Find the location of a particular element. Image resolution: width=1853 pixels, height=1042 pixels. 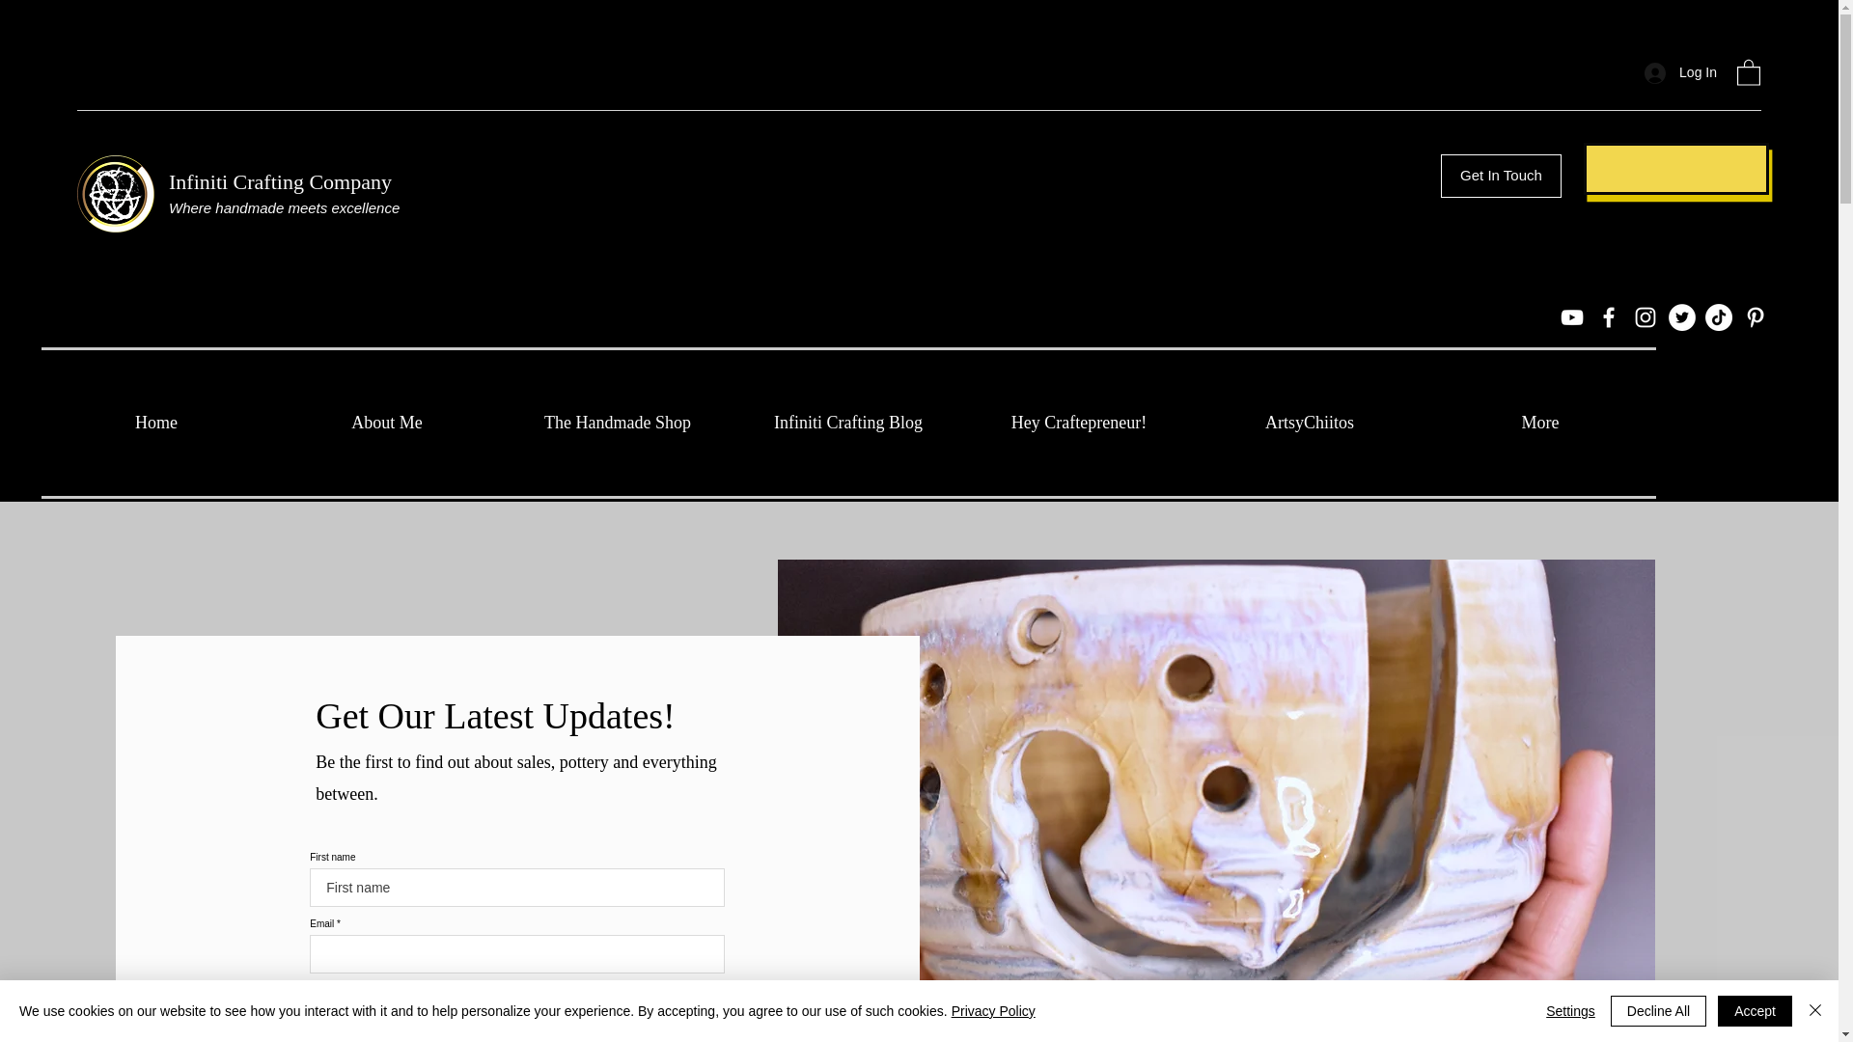

The Handmade Shop is located at coordinates (617, 423).